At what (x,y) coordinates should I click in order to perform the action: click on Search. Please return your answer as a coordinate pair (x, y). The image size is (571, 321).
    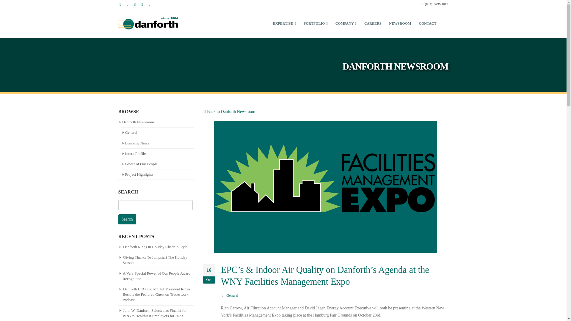
    Looking at the image, I should click on (127, 219).